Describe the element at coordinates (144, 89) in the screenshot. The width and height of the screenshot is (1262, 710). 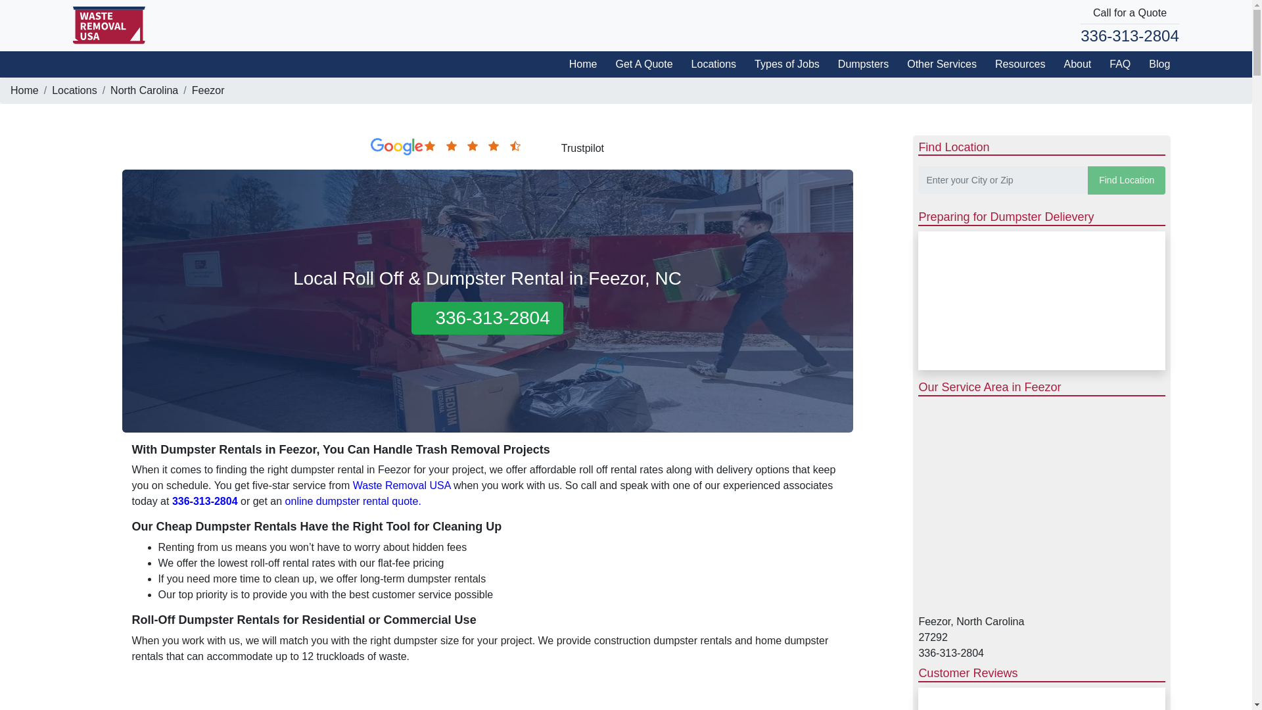
I see `North Carolina` at that location.